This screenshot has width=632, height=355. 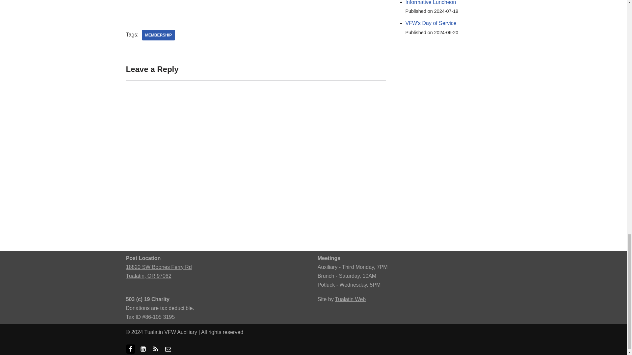 What do you see at coordinates (130, 349) in the screenshot?
I see `Facebook` at bounding box center [130, 349].